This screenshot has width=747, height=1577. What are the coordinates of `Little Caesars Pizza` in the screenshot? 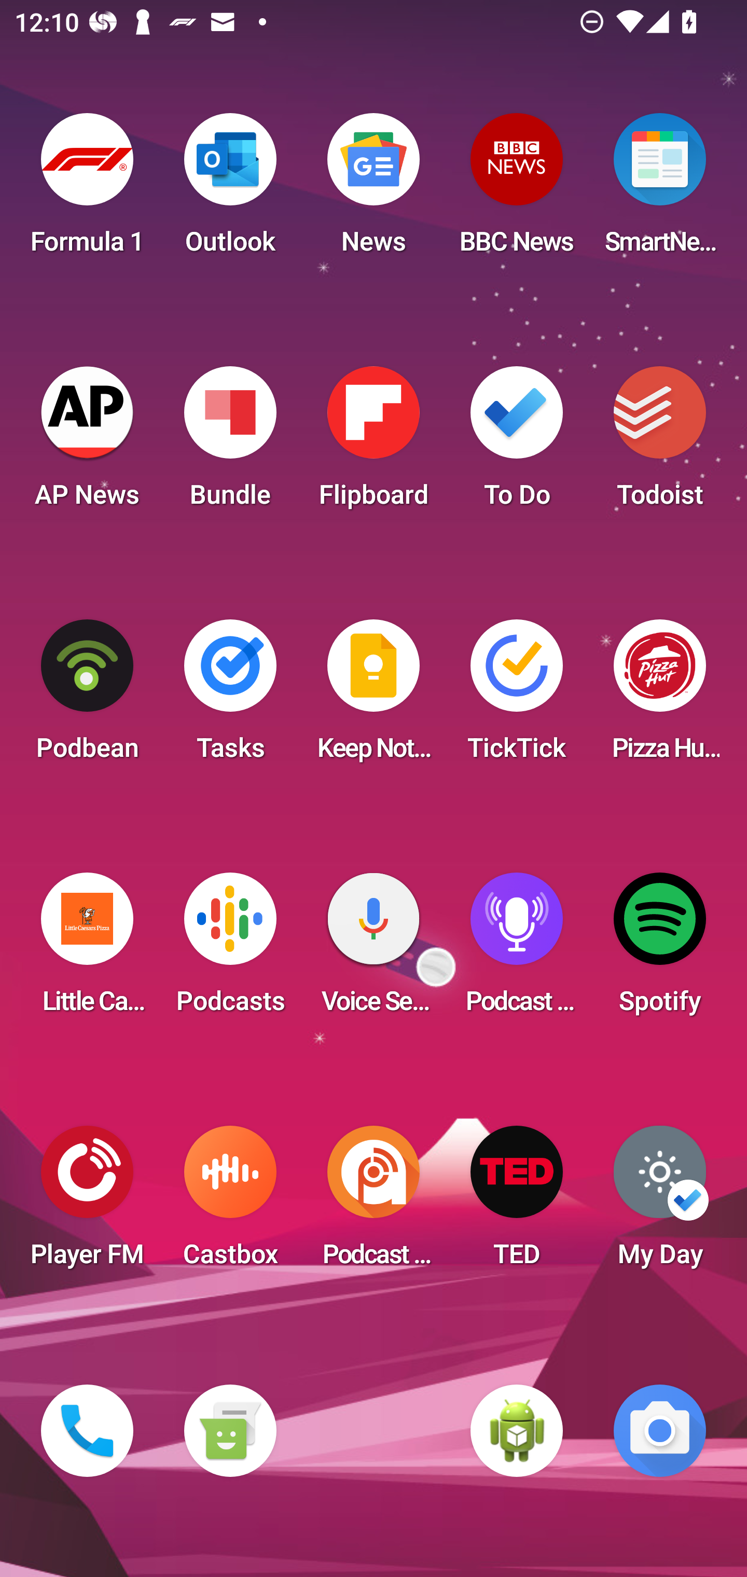 It's located at (87, 949).